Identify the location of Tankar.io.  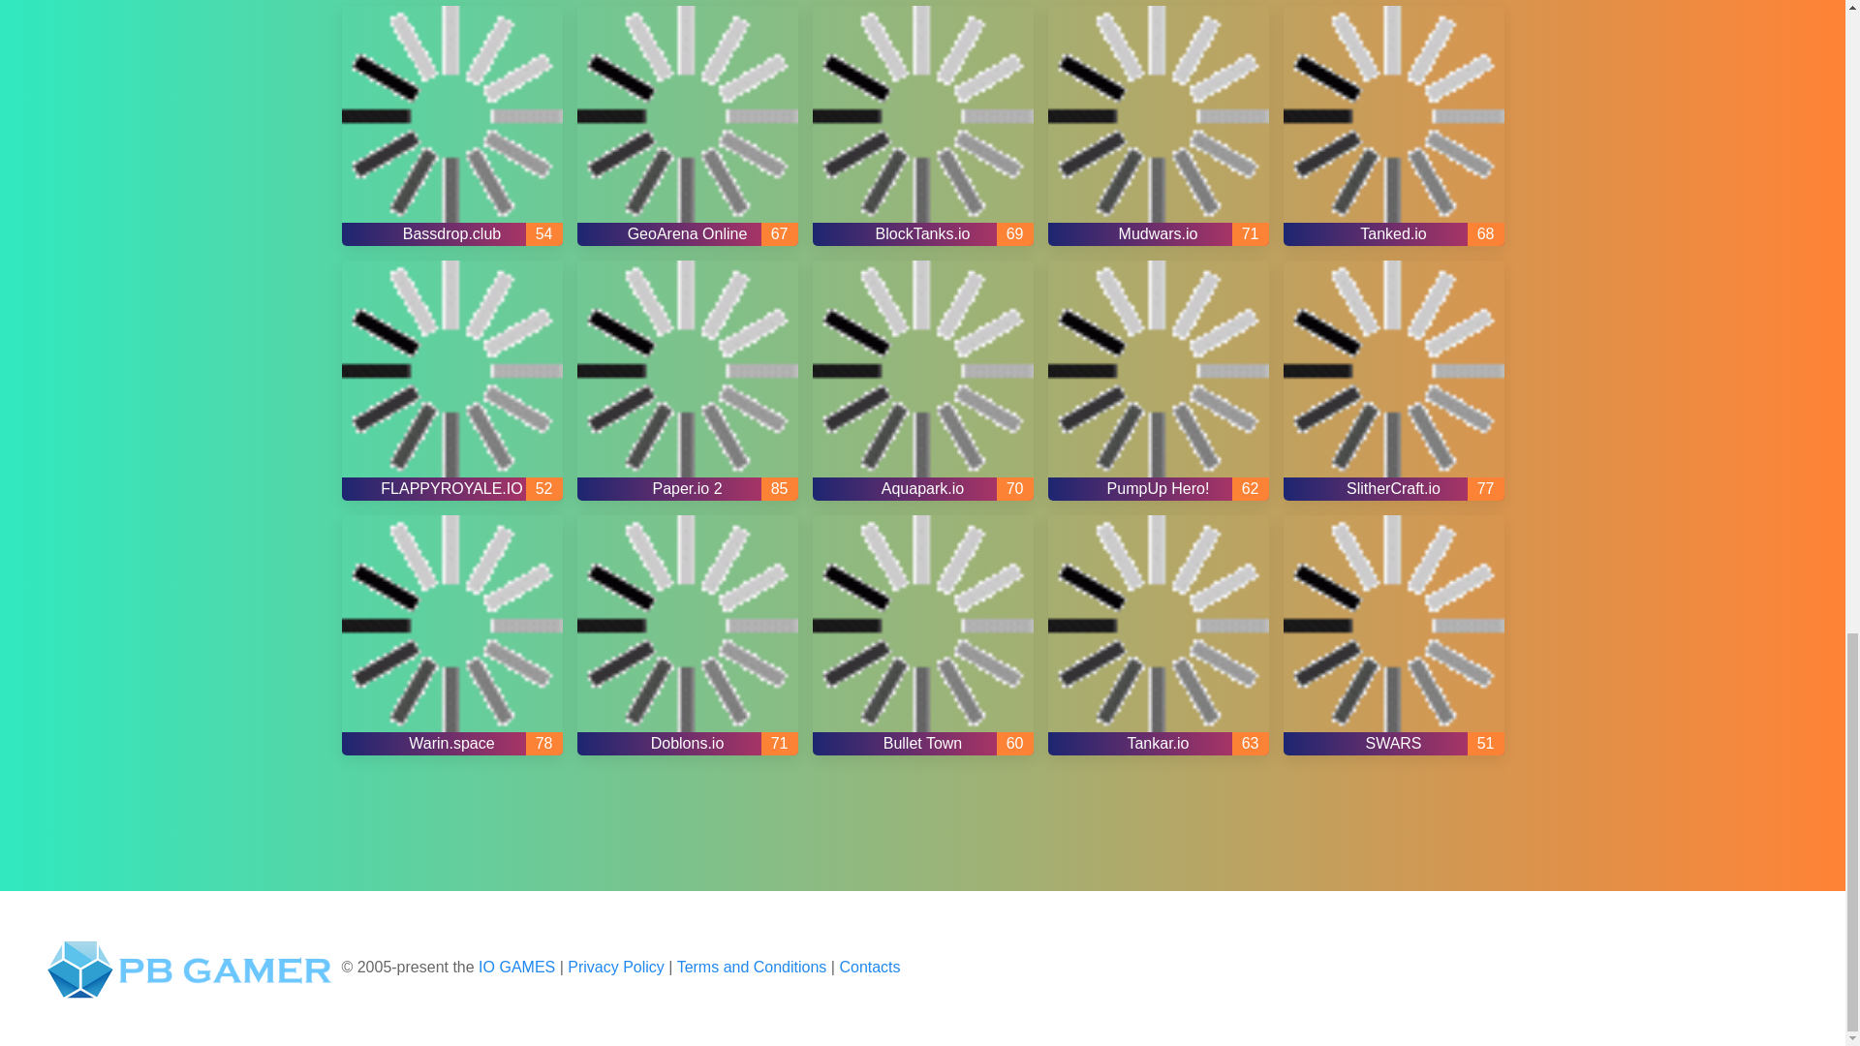
(1159, 635).